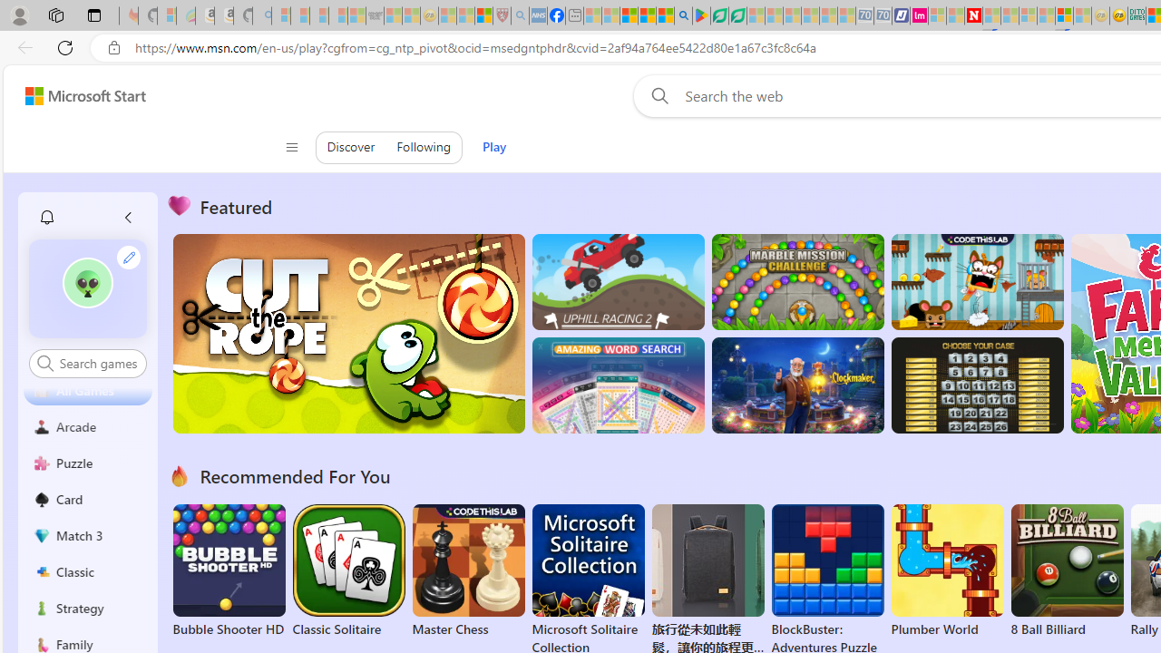  I want to click on Jobs - lastminute.com Investor Portal, so click(918, 16).